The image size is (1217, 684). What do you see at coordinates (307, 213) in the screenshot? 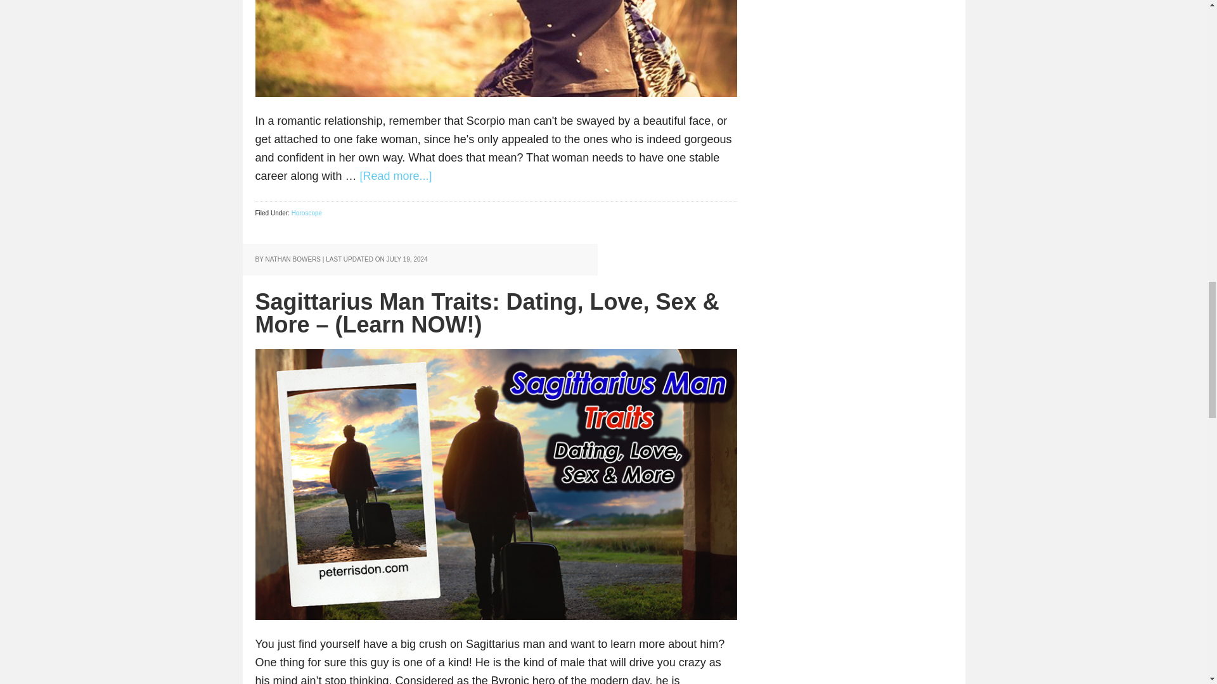
I see `Horoscope` at bounding box center [307, 213].